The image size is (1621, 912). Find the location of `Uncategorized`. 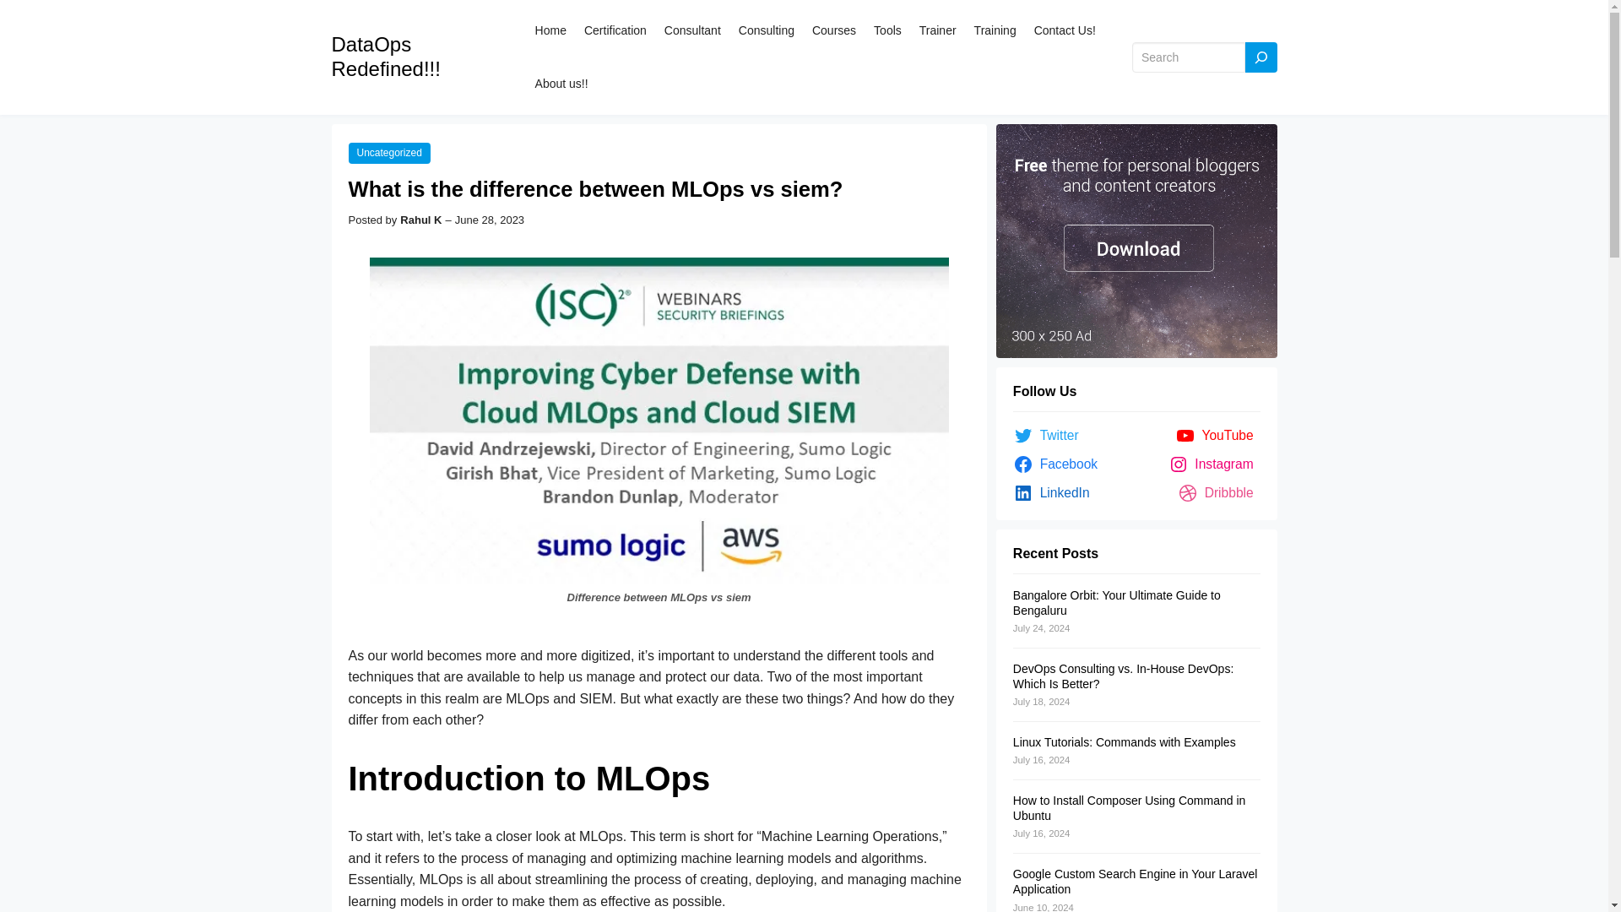

Uncategorized is located at coordinates (388, 153).